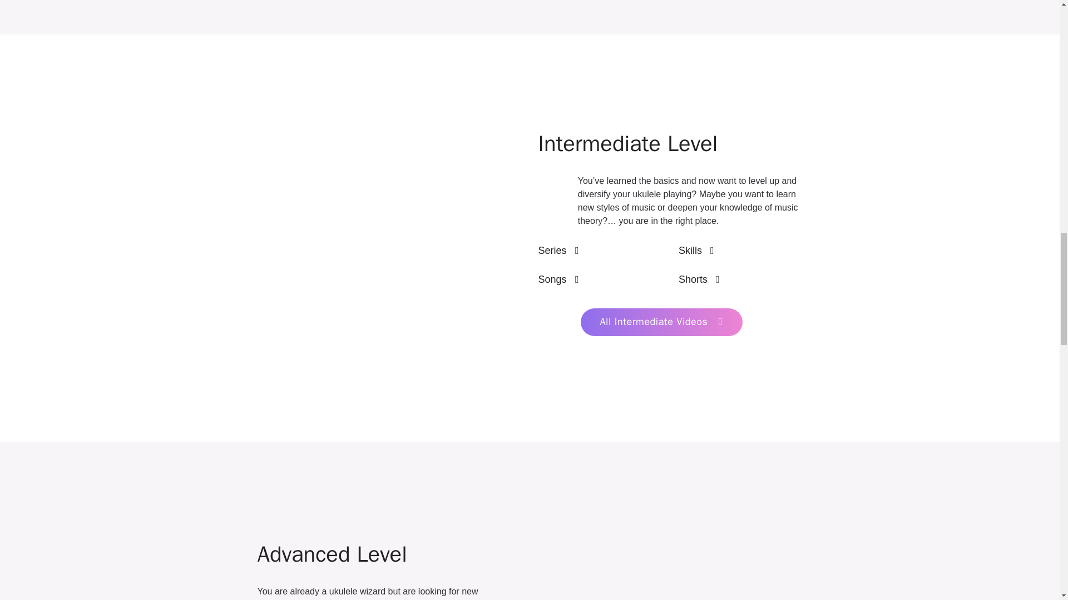 The image size is (1068, 600). Describe the element at coordinates (696, 250) in the screenshot. I see `Skills` at that location.